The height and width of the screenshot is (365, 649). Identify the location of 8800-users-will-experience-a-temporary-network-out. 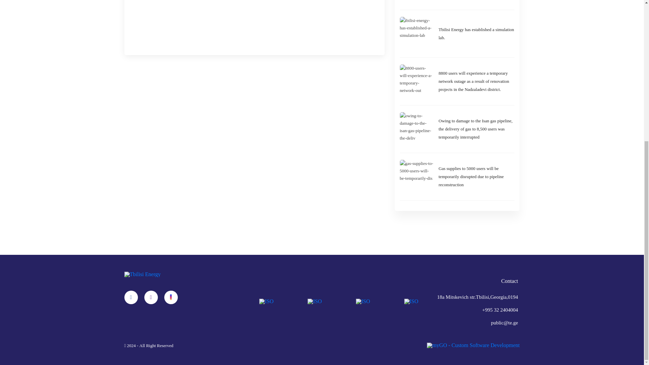
(477, 81).